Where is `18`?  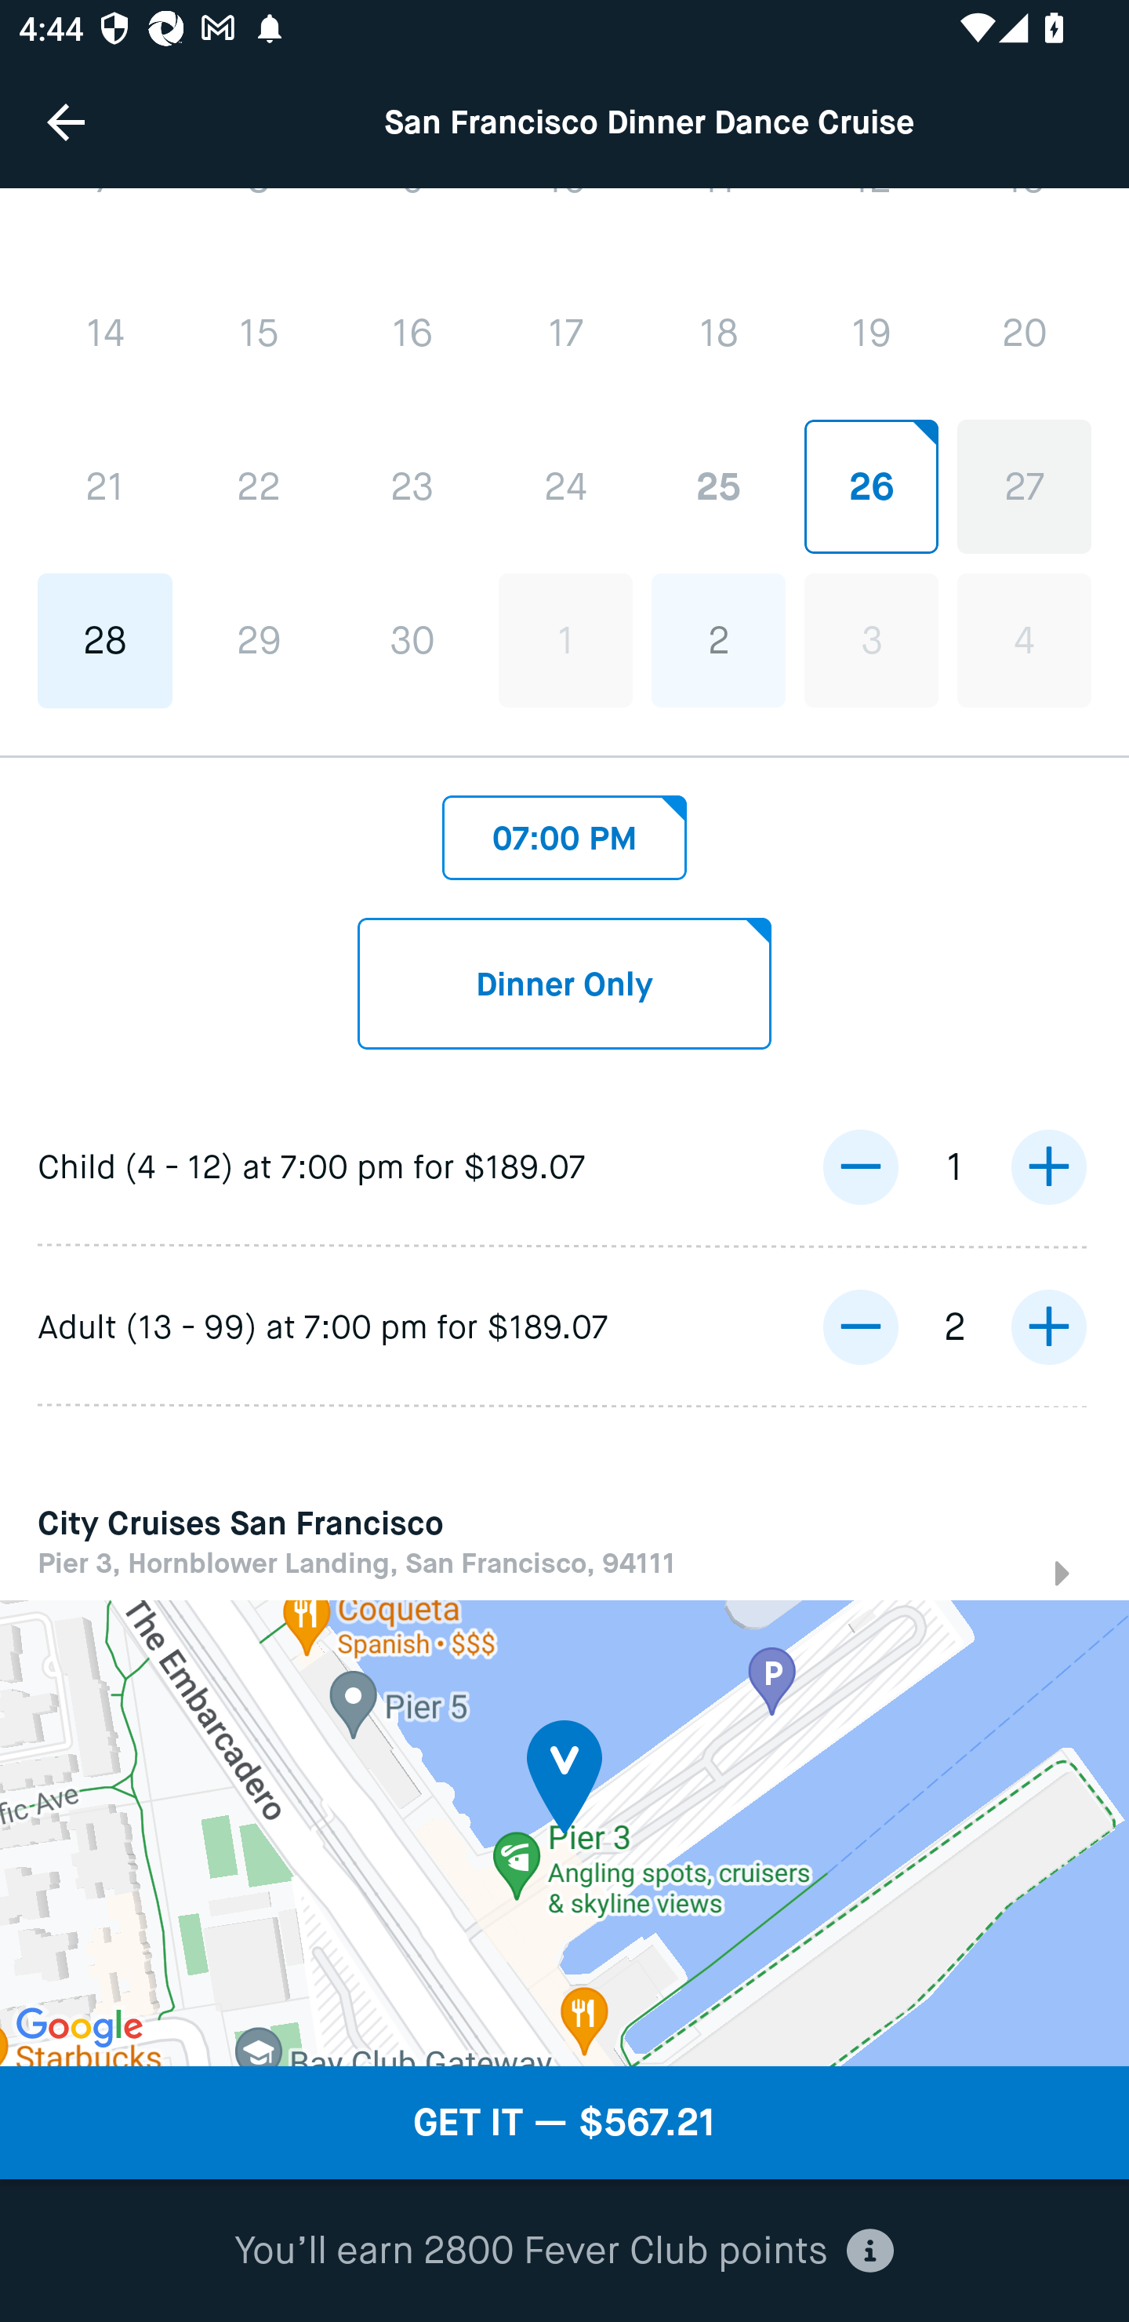 18 is located at coordinates (718, 333).